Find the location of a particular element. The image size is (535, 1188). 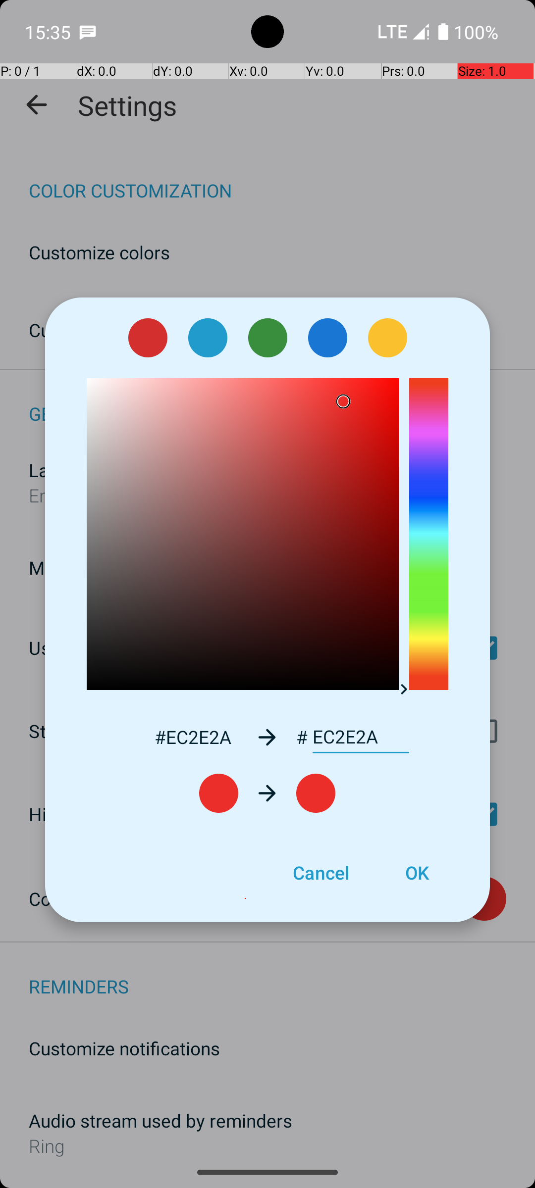

EC2E2A is located at coordinates (361, 737).